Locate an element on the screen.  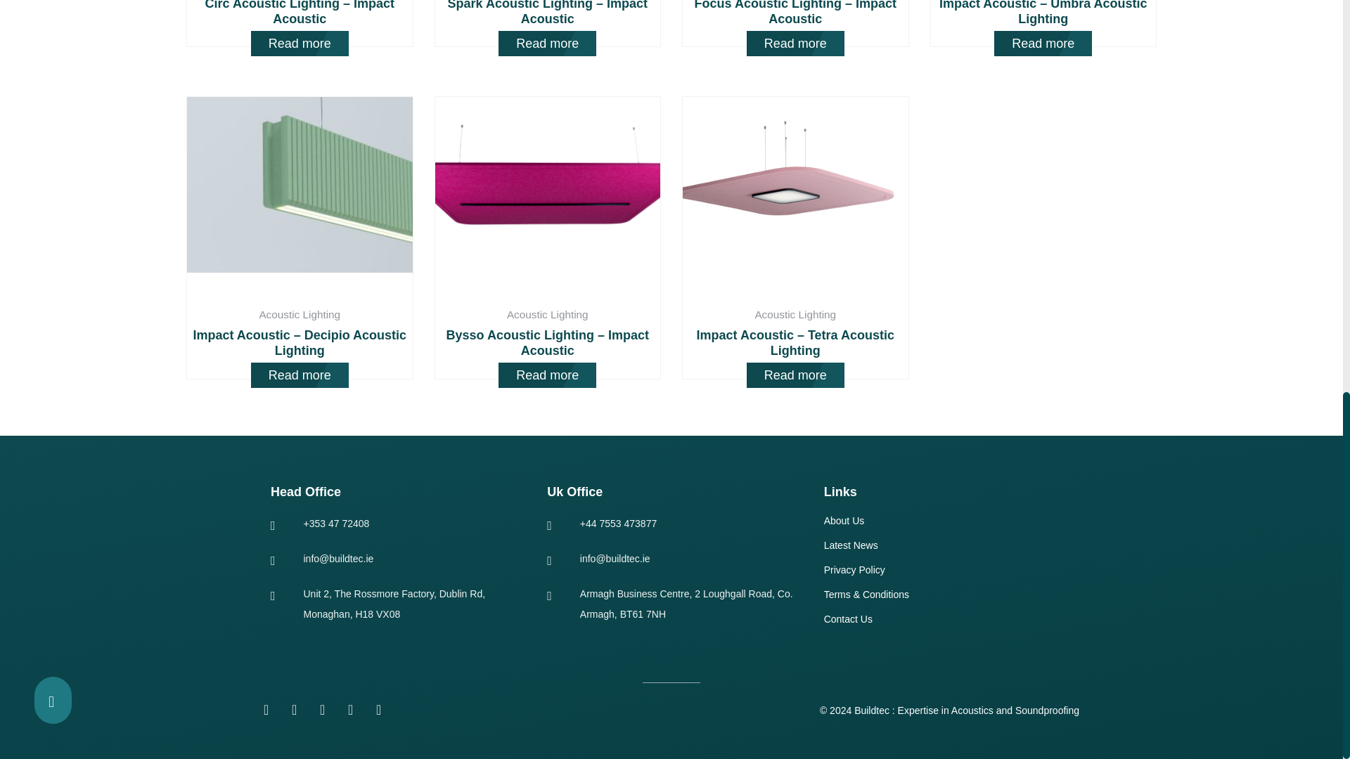
Read more is located at coordinates (300, 44).